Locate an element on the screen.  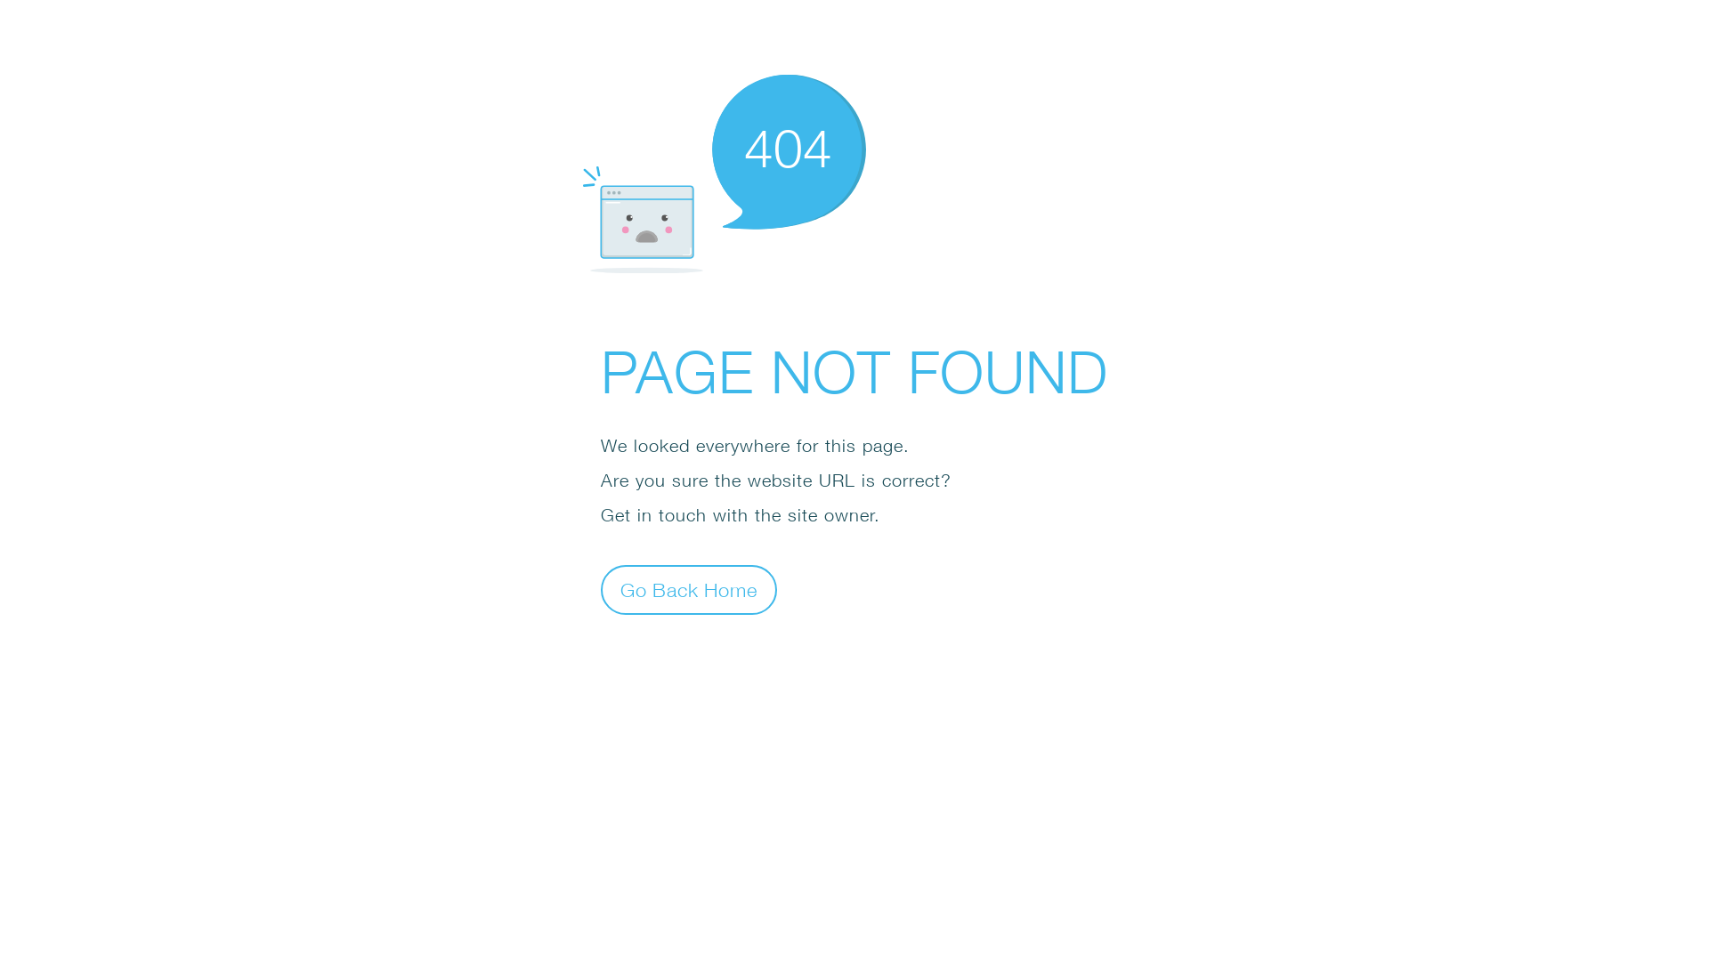
Go Back Home is located at coordinates (689, 589).